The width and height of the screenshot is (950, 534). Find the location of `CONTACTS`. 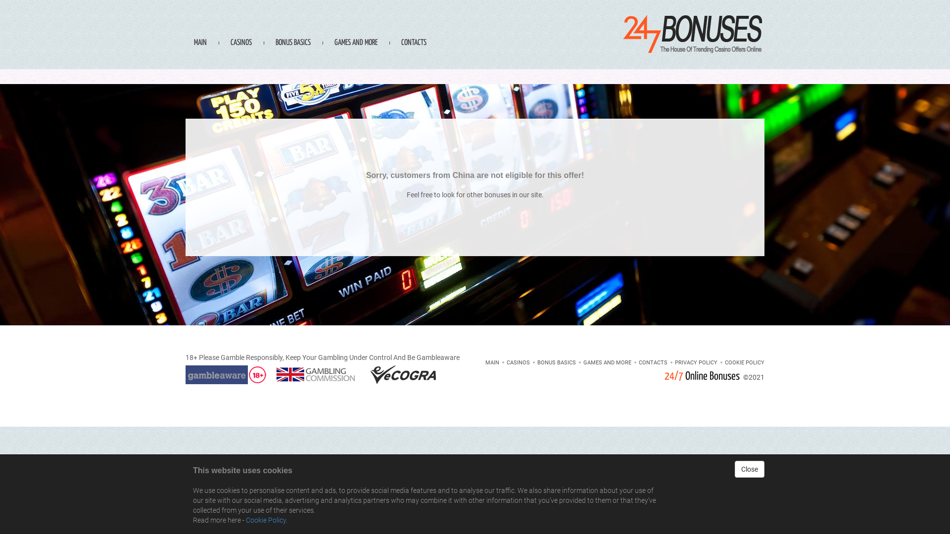

CONTACTS is located at coordinates (653, 363).